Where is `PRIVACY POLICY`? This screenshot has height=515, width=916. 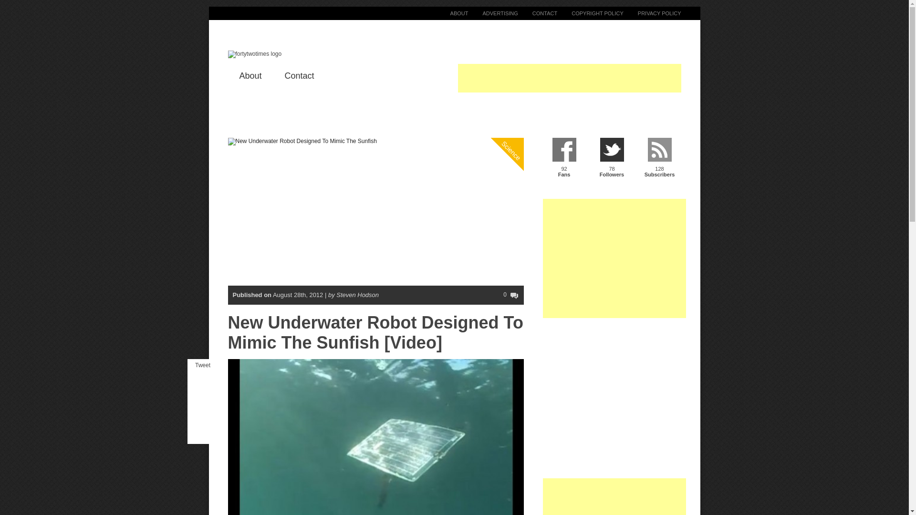 PRIVACY POLICY is located at coordinates (653, 13).